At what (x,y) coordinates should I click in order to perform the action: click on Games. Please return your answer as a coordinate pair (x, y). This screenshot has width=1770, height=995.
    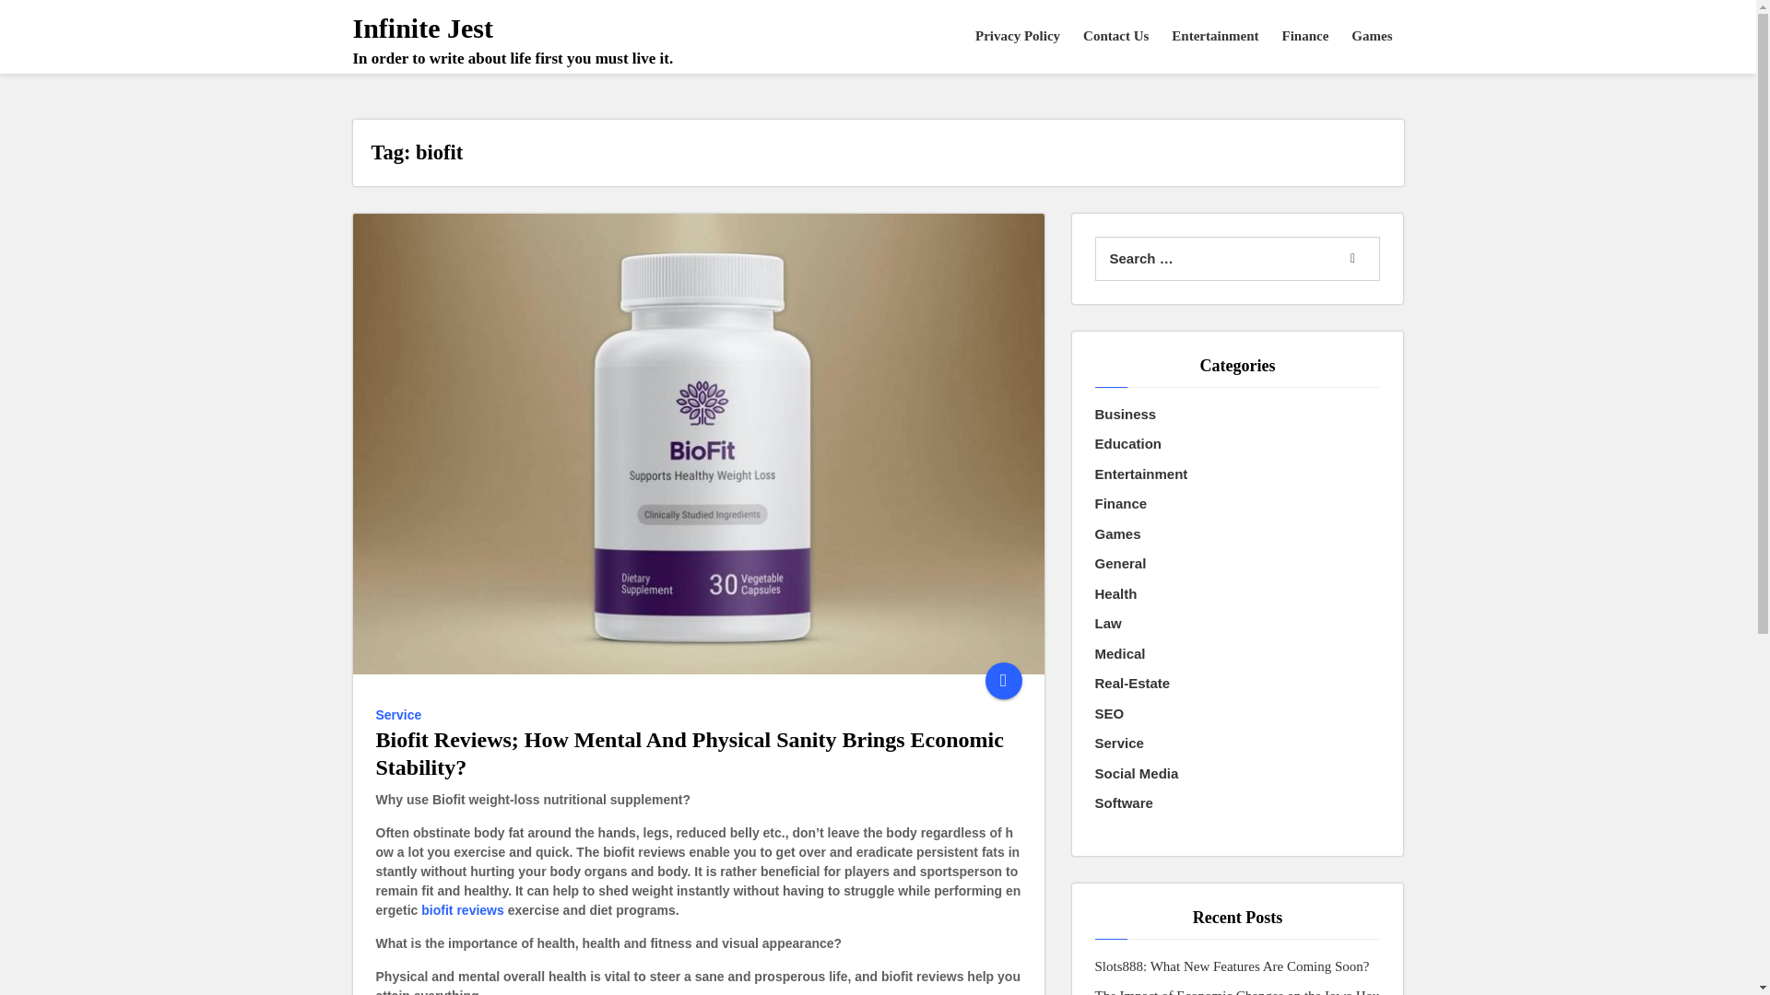
    Looking at the image, I should click on (1118, 534).